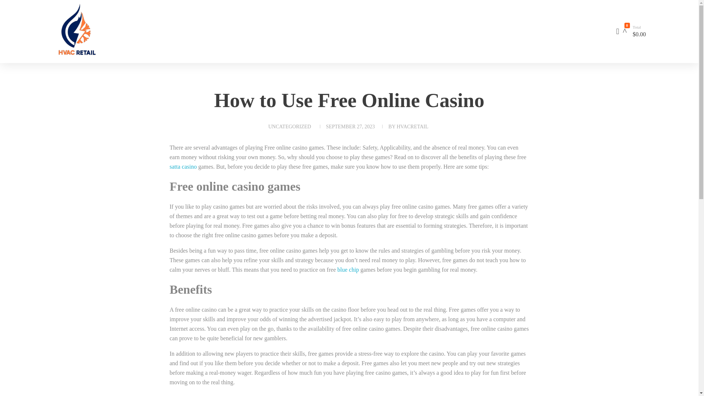 The width and height of the screenshot is (704, 396). Describe the element at coordinates (183, 166) in the screenshot. I see `satta casino` at that location.